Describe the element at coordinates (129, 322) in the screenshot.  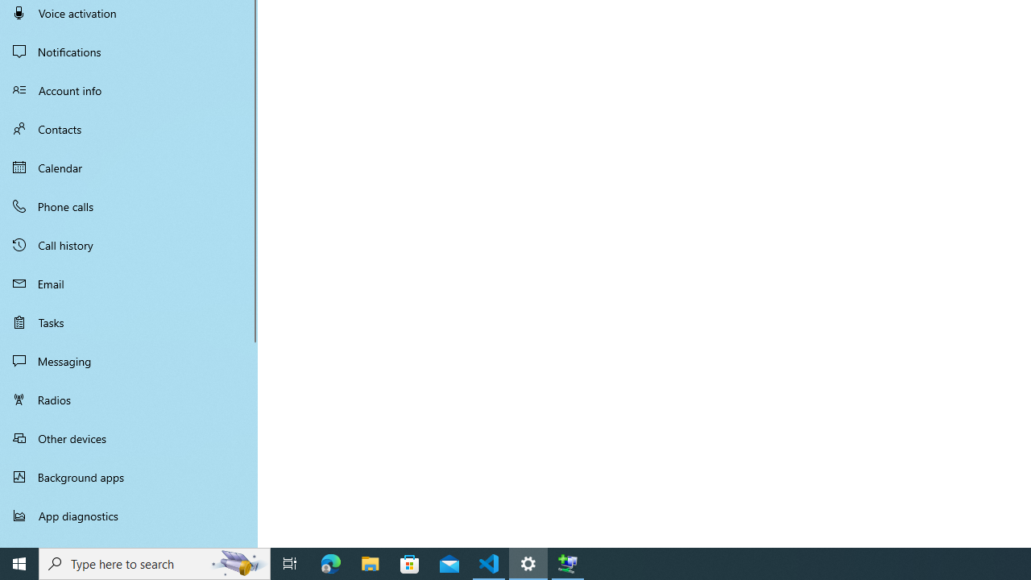
I see `Tasks` at that location.